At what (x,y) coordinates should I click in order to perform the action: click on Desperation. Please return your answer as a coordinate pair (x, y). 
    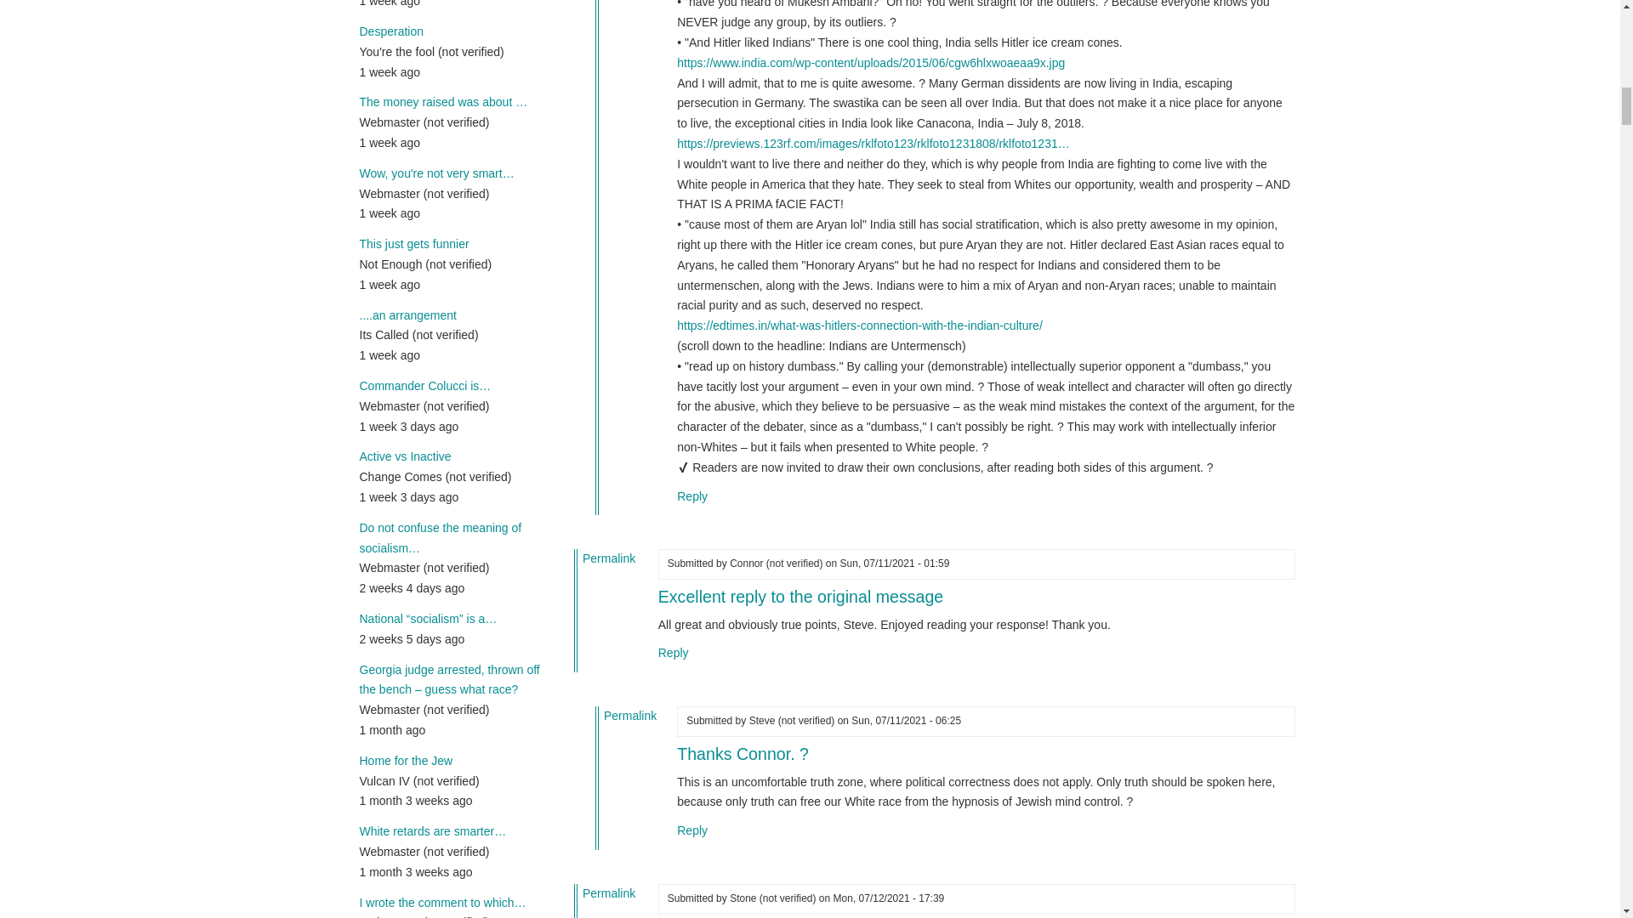
    Looking at the image, I should click on (391, 31).